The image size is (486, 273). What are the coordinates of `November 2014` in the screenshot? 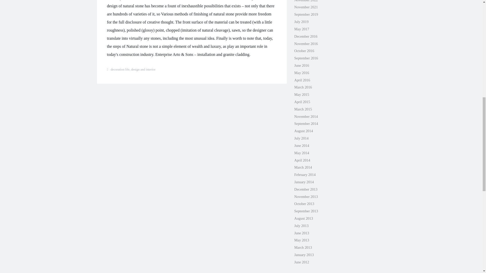 It's located at (306, 116).